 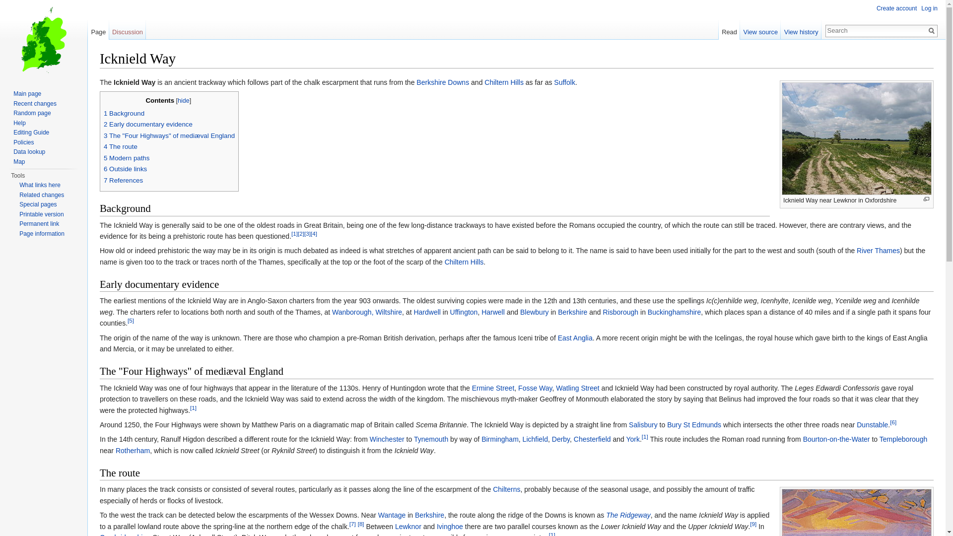 I want to click on Wanborough, Wiltshire, so click(x=367, y=312).